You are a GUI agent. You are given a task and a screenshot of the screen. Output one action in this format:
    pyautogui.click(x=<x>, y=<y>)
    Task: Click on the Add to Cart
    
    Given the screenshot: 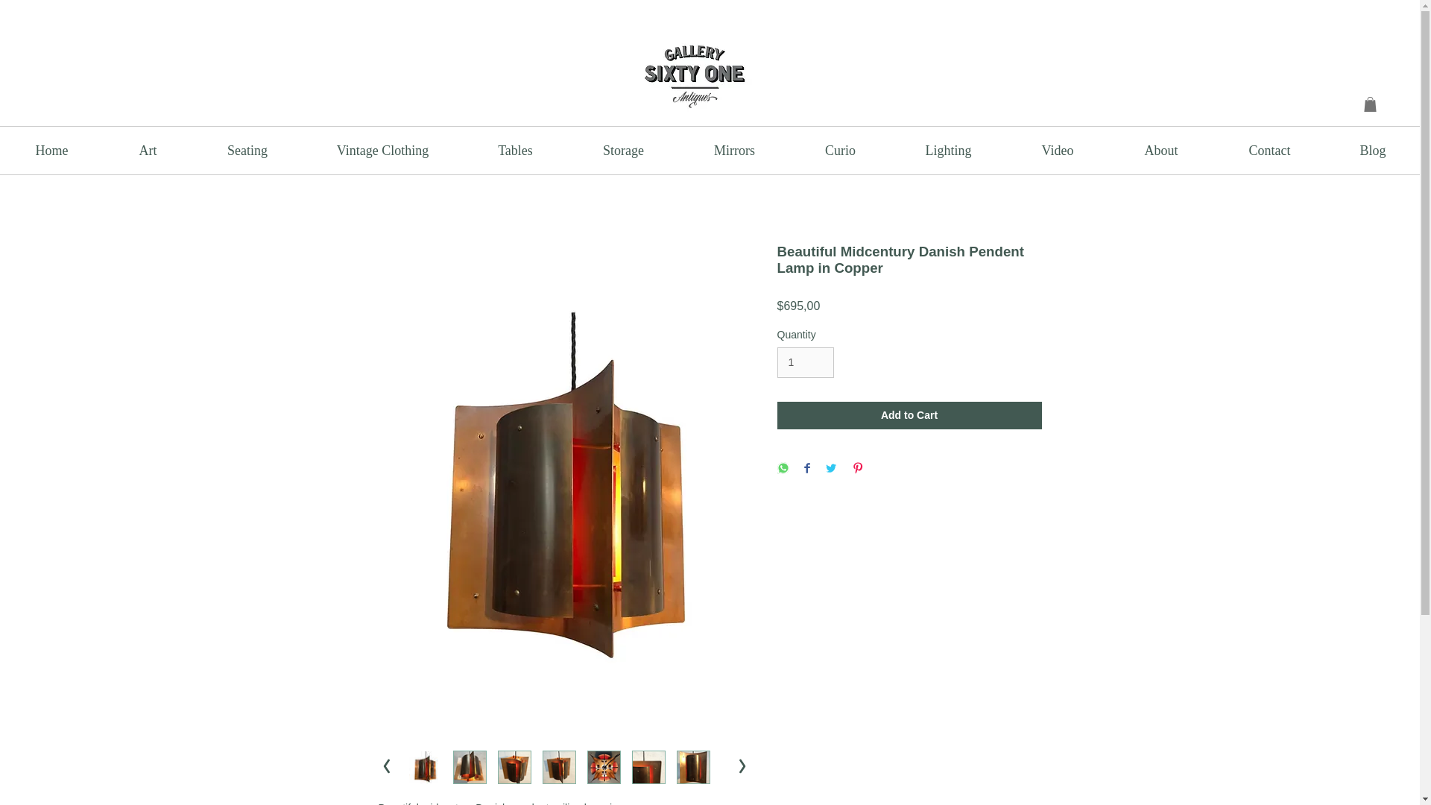 What is the action you would take?
    pyautogui.click(x=909, y=414)
    